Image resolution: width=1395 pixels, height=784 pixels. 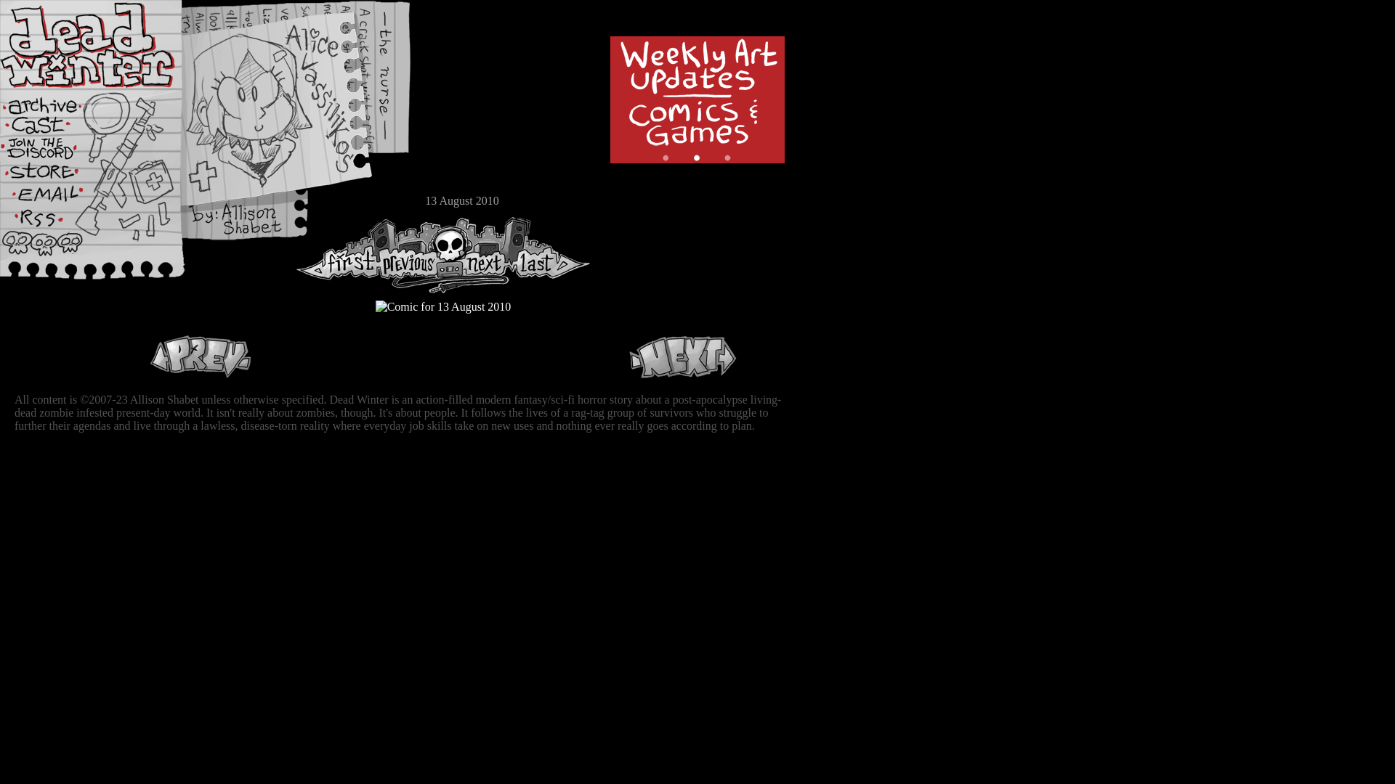 What do you see at coordinates (54, 226) in the screenshot?
I see `RSS` at bounding box center [54, 226].